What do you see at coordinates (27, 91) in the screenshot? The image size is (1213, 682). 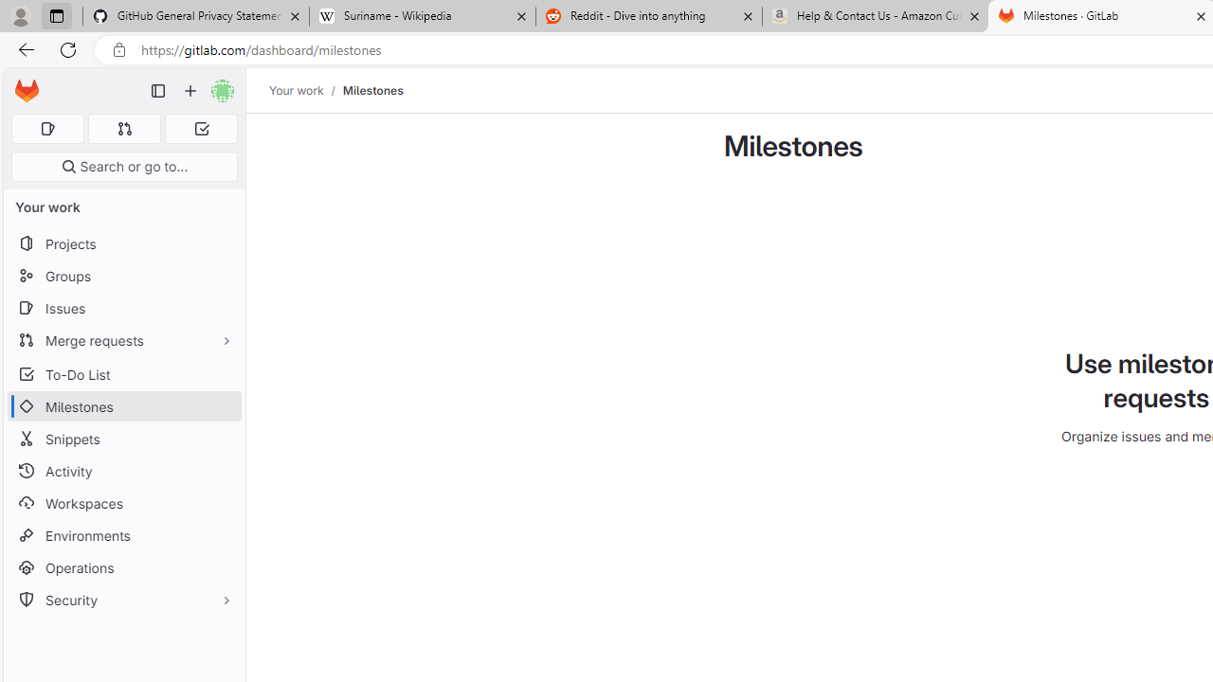 I see `Homepage` at bounding box center [27, 91].